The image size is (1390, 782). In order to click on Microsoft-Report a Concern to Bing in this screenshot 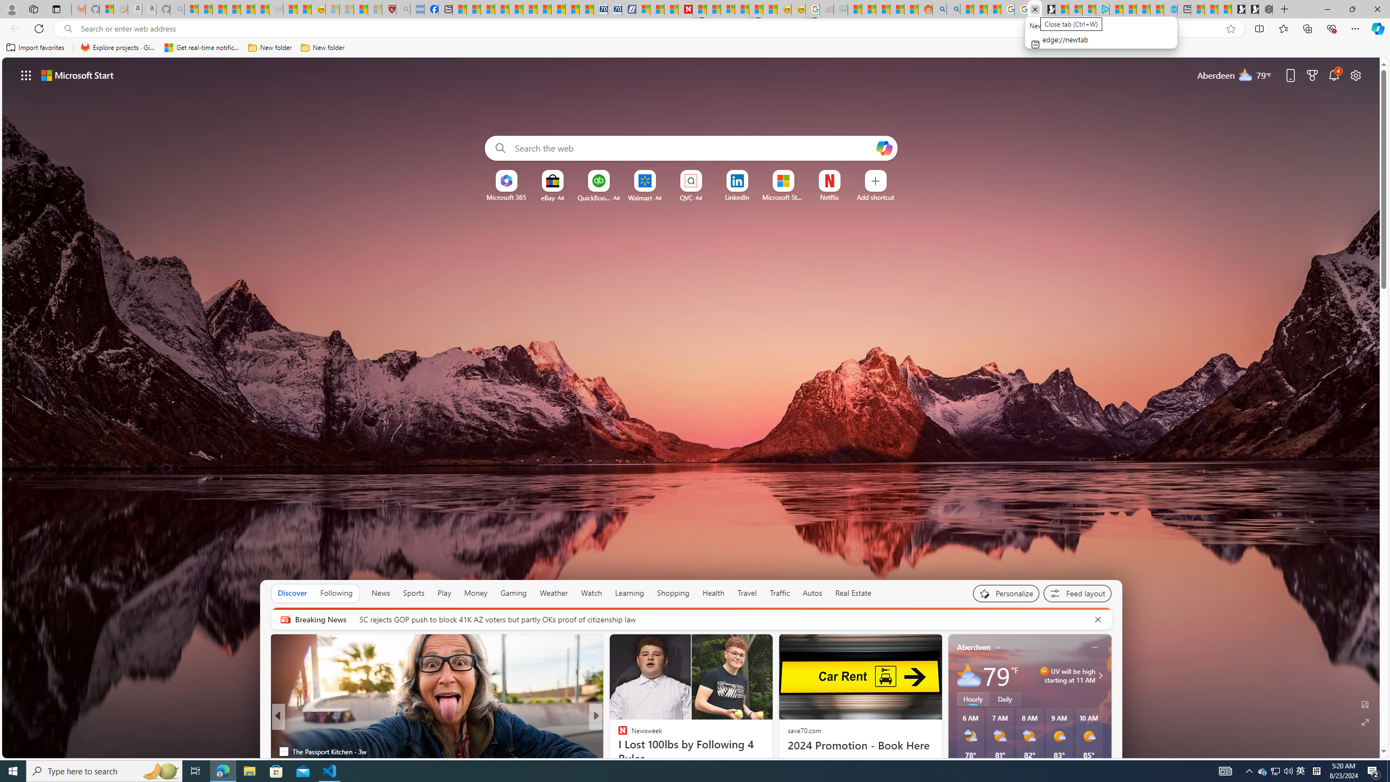, I will do `click(106, 9)`.